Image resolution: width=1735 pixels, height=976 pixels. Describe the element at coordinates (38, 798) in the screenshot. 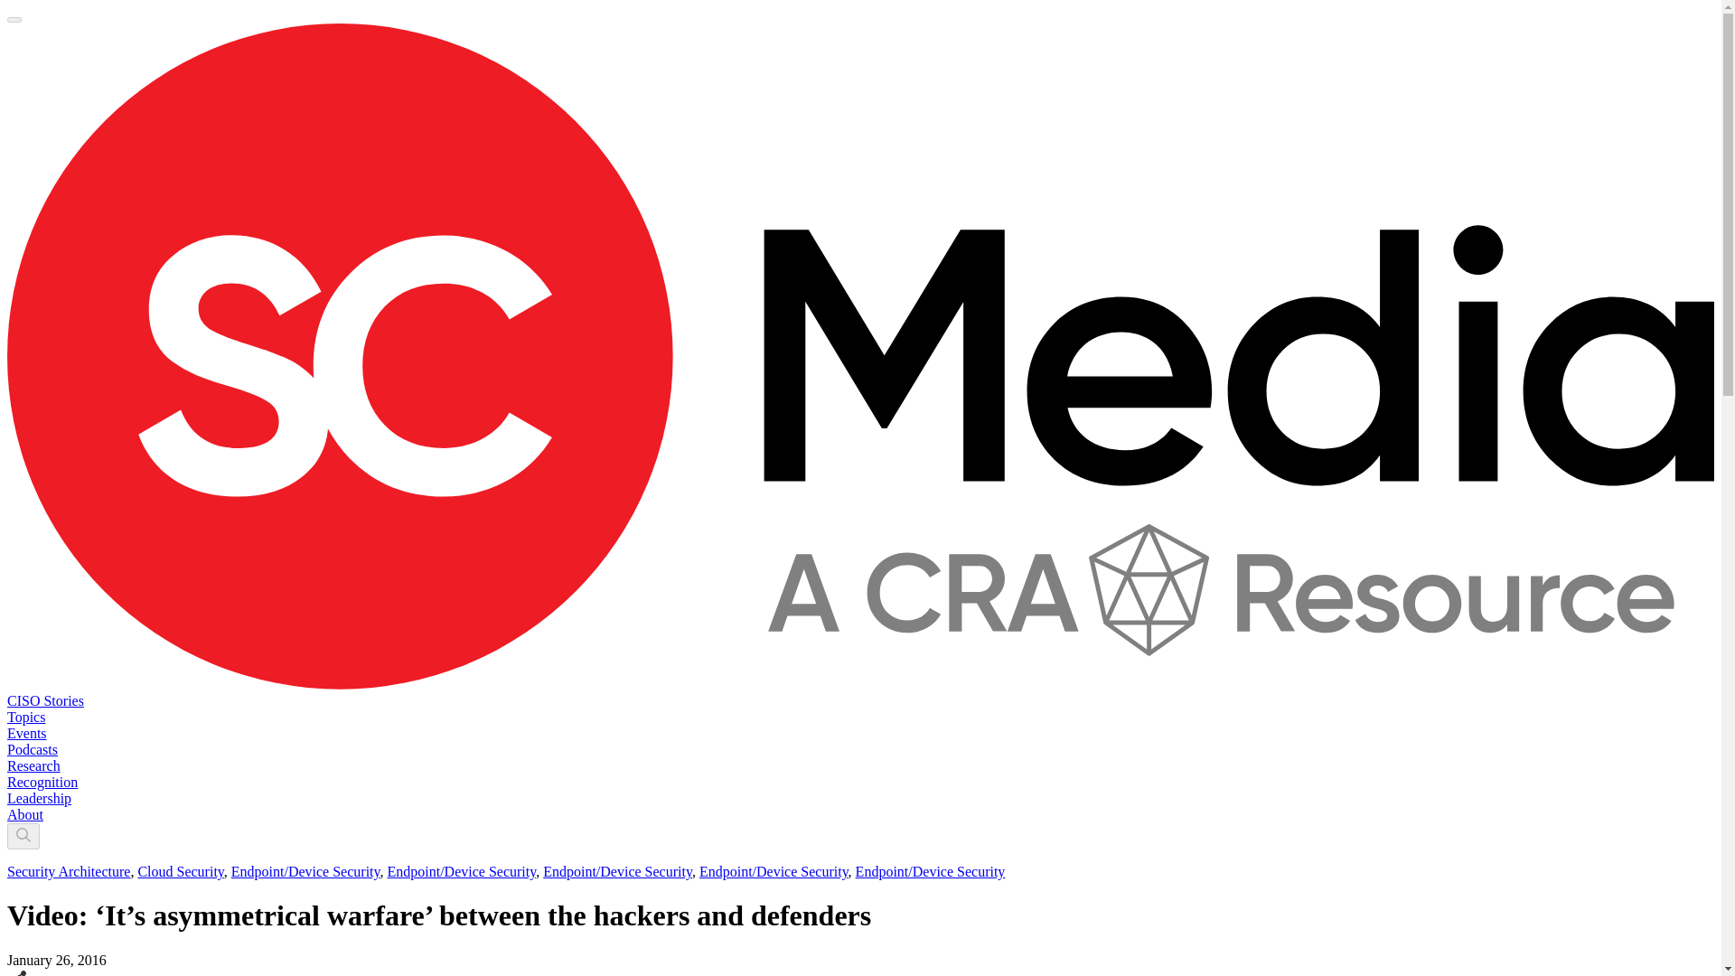

I see `Leadership` at that location.